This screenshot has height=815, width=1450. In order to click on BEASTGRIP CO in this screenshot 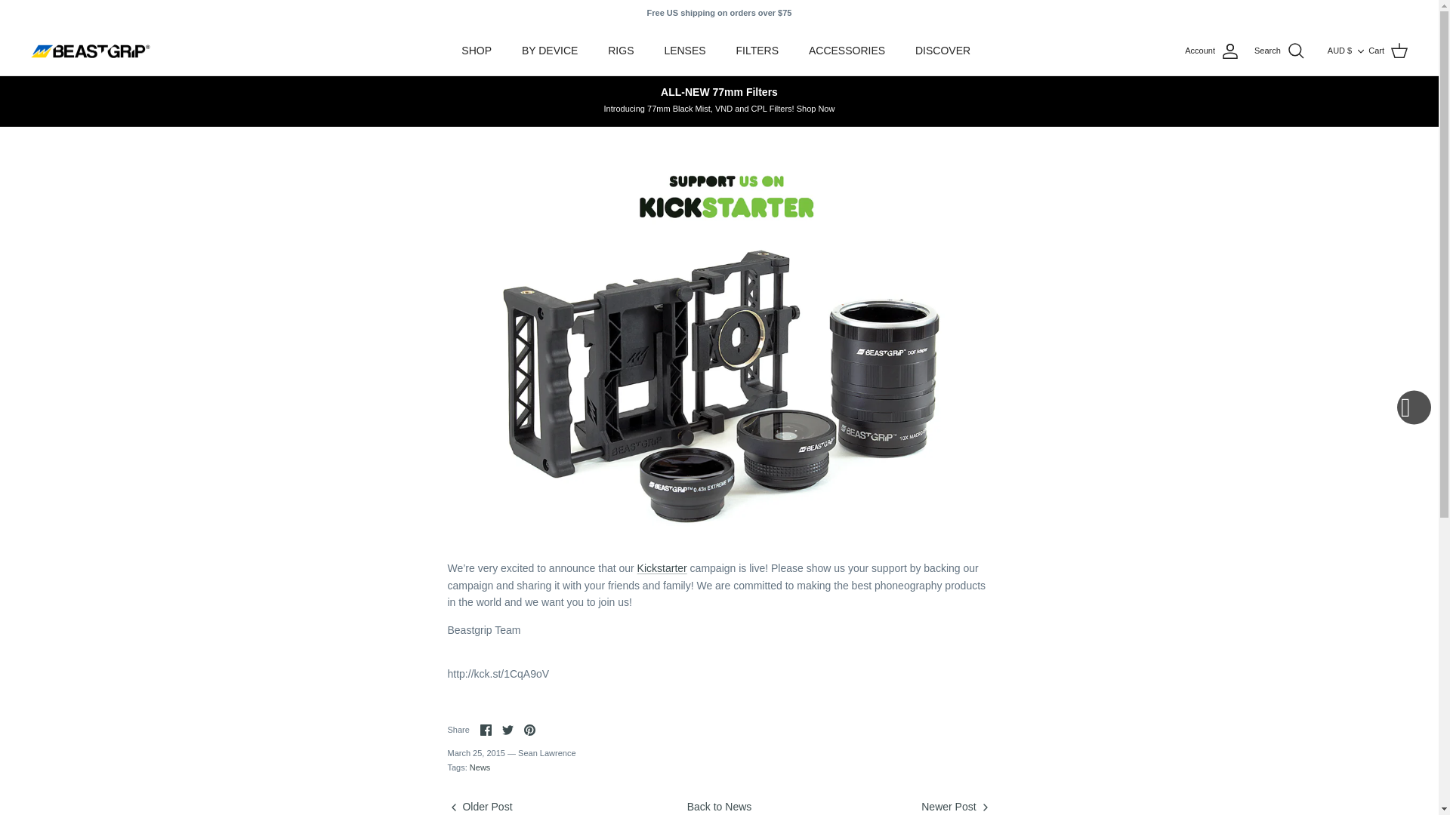, I will do `click(91, 51)`.